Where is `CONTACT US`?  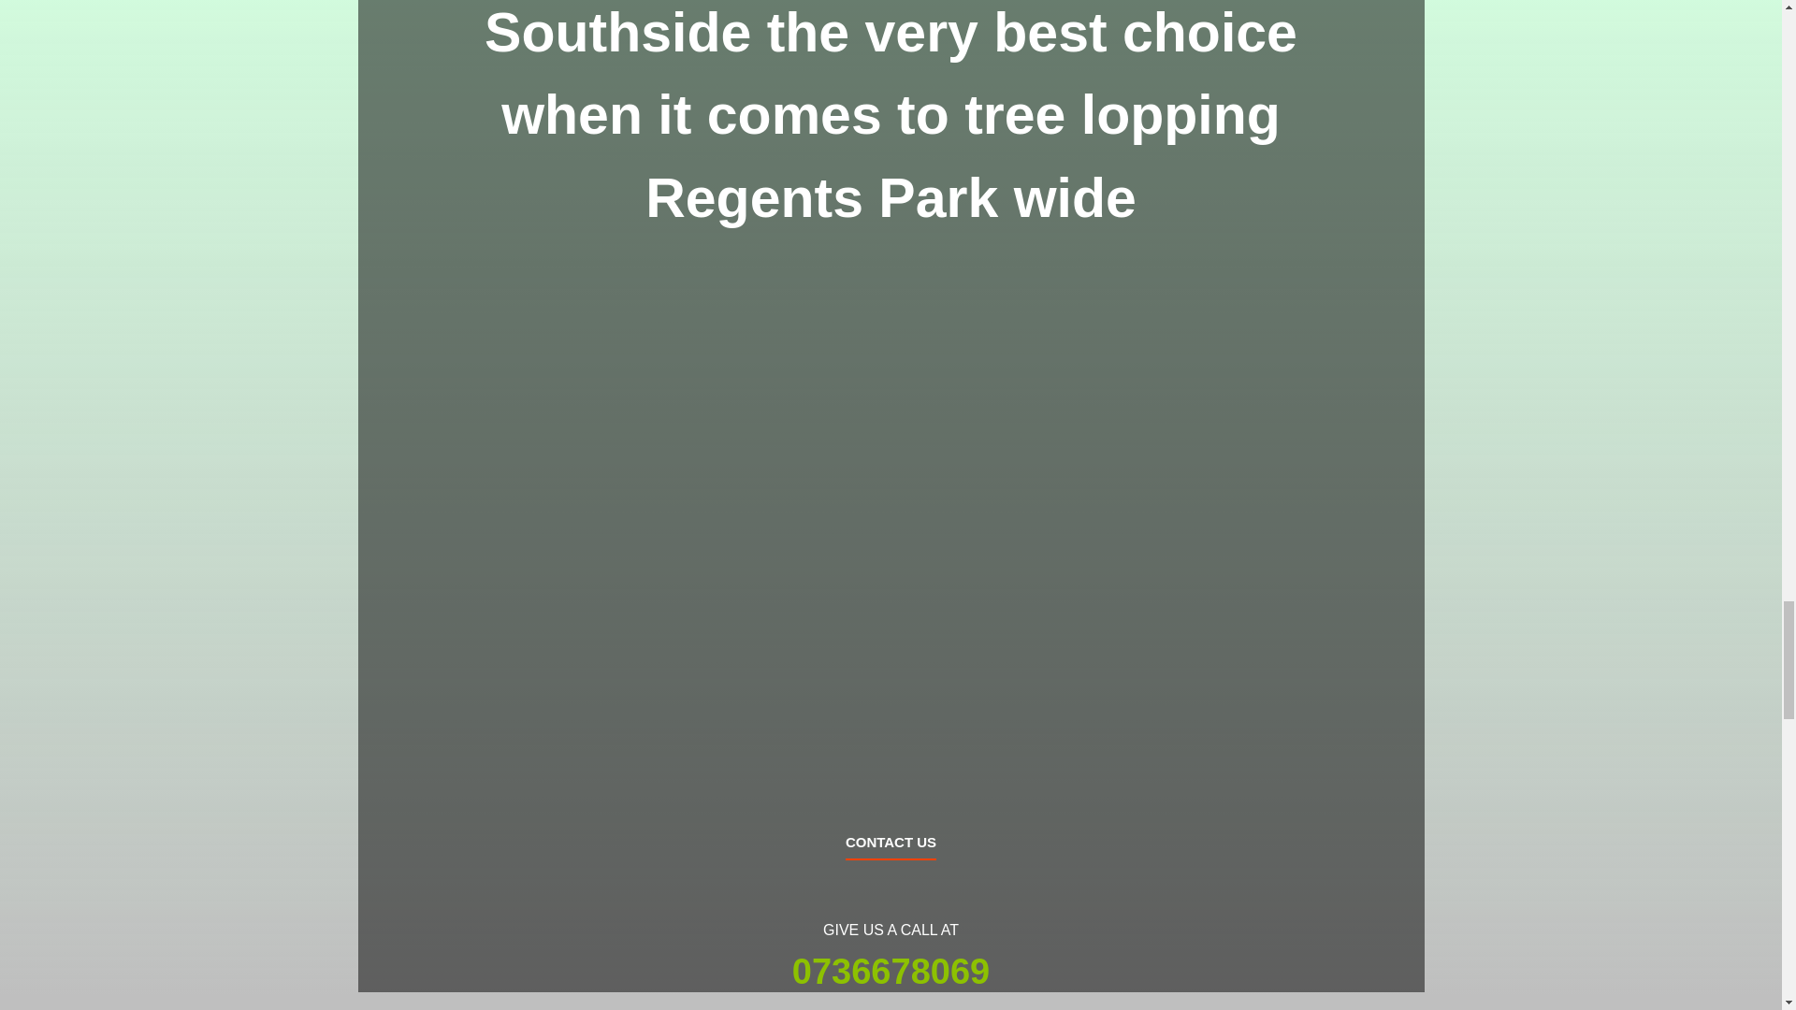 CONTACT US is located at coordinates (891, 847).